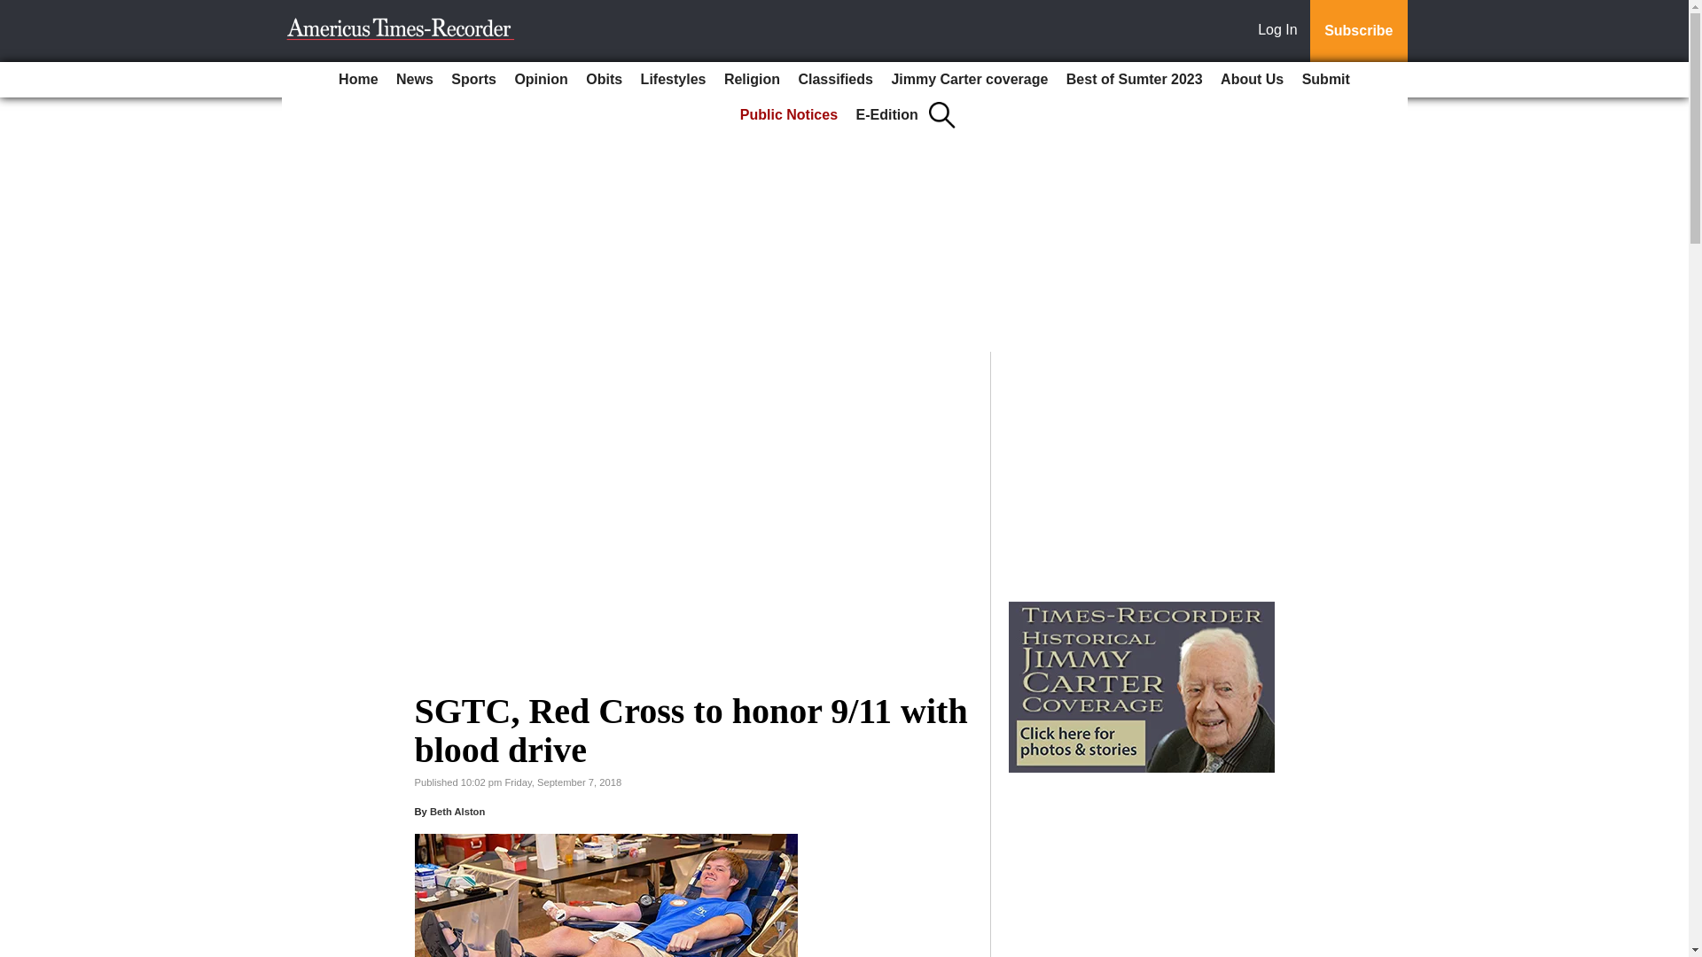  Describe the element at coordinates (604, 80) in the screenshot. I see `Obits` at that location.